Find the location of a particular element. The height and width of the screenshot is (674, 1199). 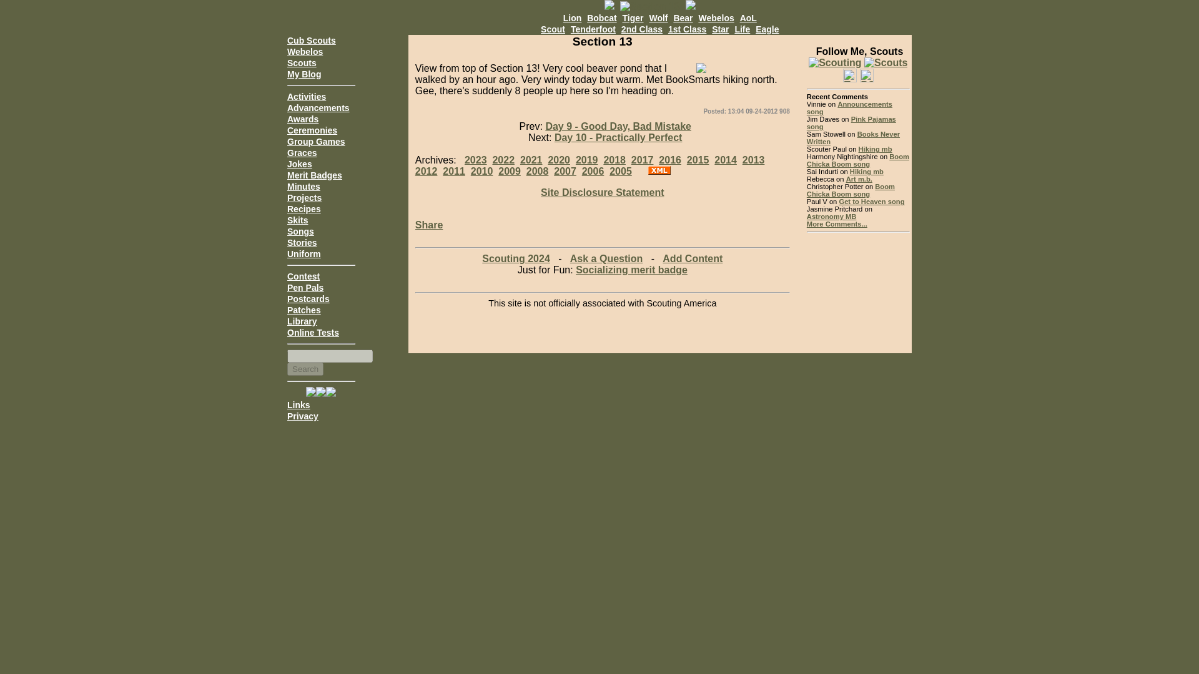

Merit Badges is located at coordinates (315, 175).